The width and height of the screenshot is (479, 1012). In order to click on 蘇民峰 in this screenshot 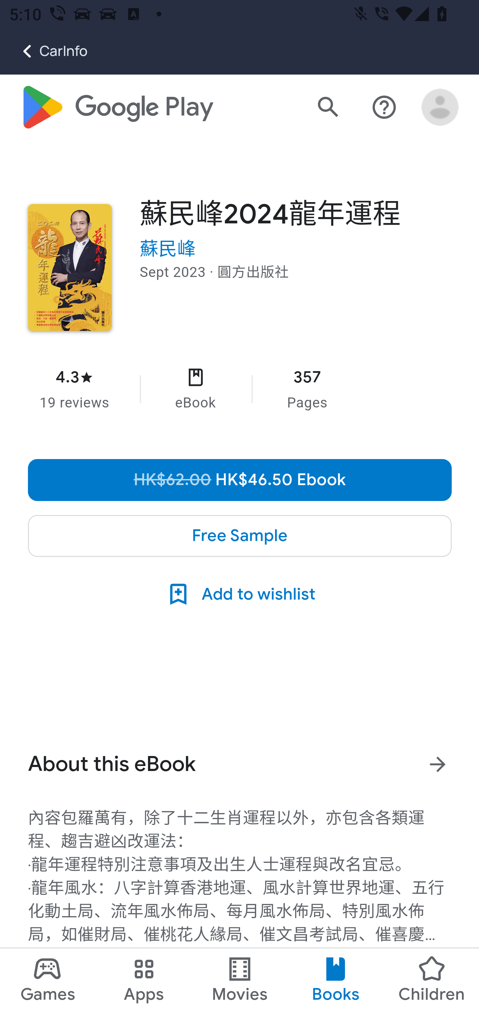, I will do `click(168, 249)`.